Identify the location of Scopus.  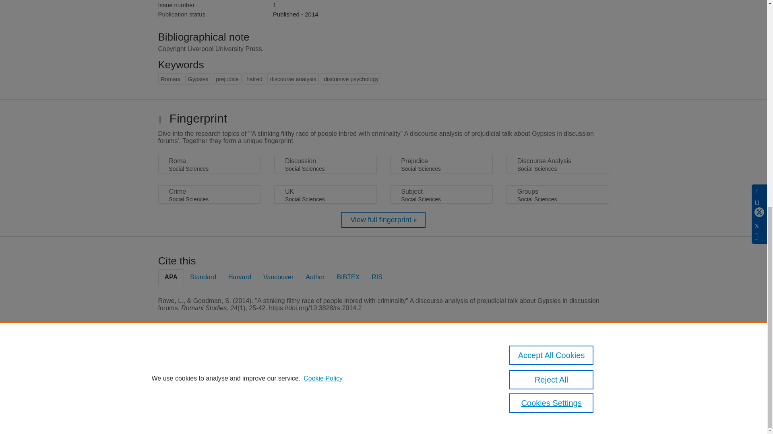
(209, 364).